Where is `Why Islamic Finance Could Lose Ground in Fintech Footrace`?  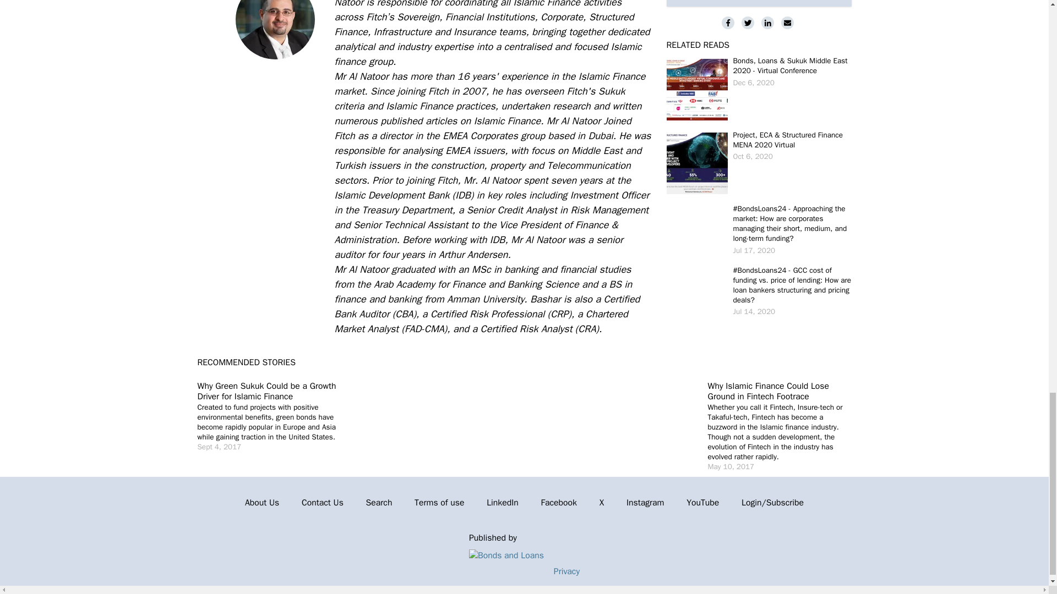
Why Islamic Finance Could Lose Ground in Fintech Footrace is located at coordinates (769, 392).